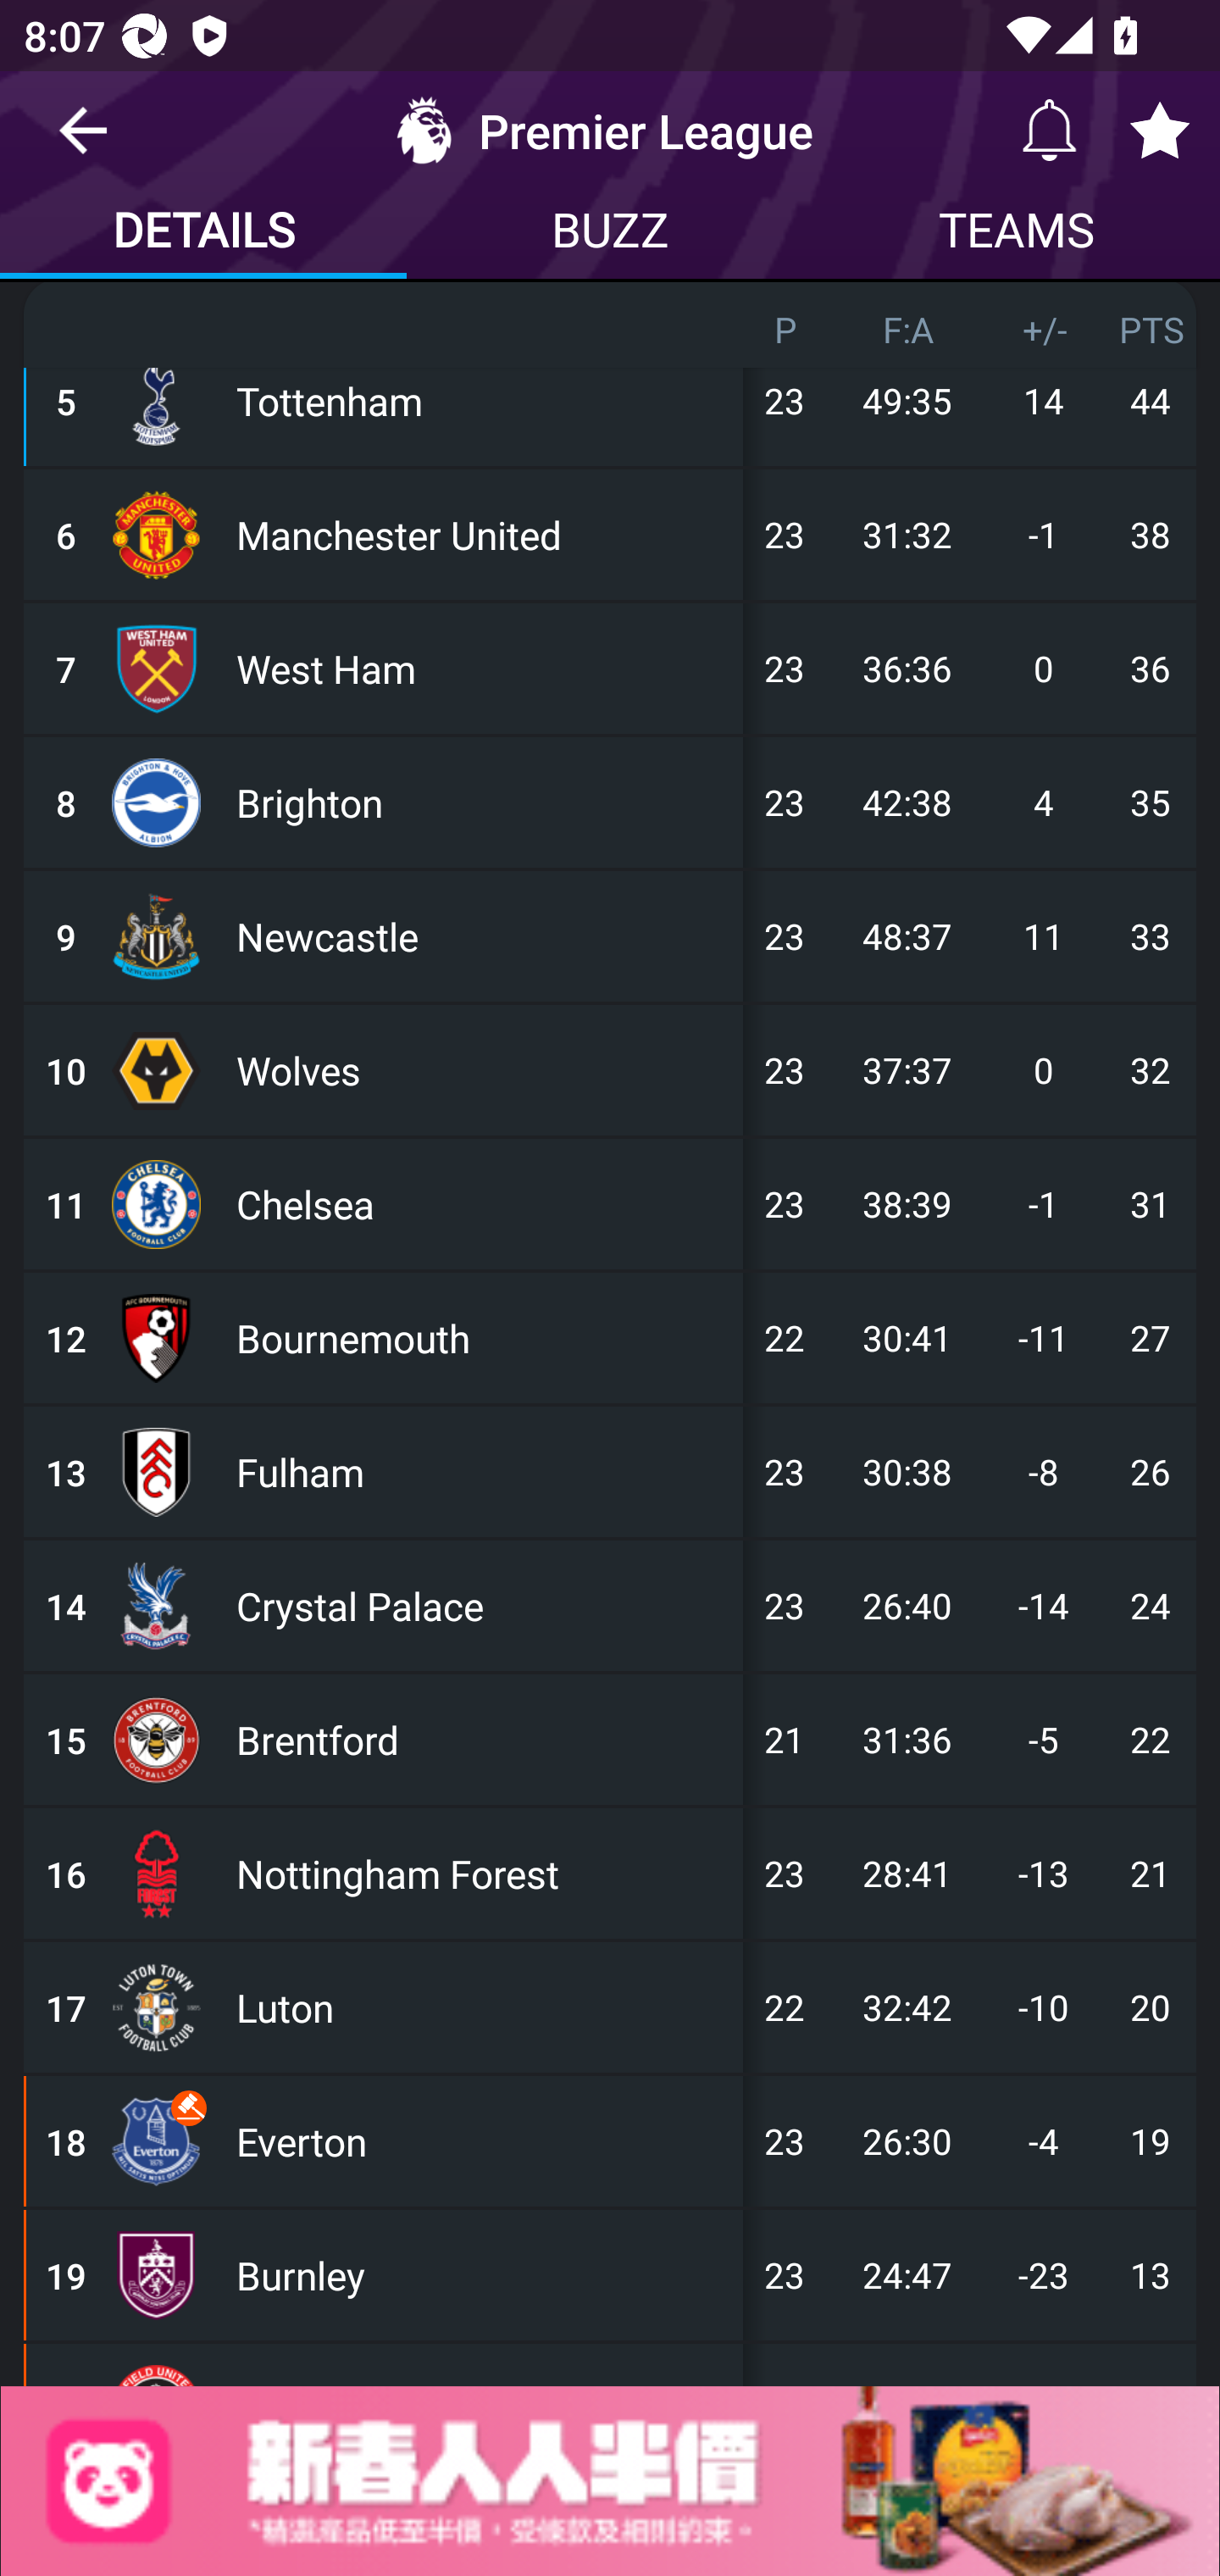 Image resolution: width=1220 pixels, height=2576 pixels. What do you see at coordinates (483, 668) in the screenshot?
I see `West Ham` at bounding box center [483, 668].